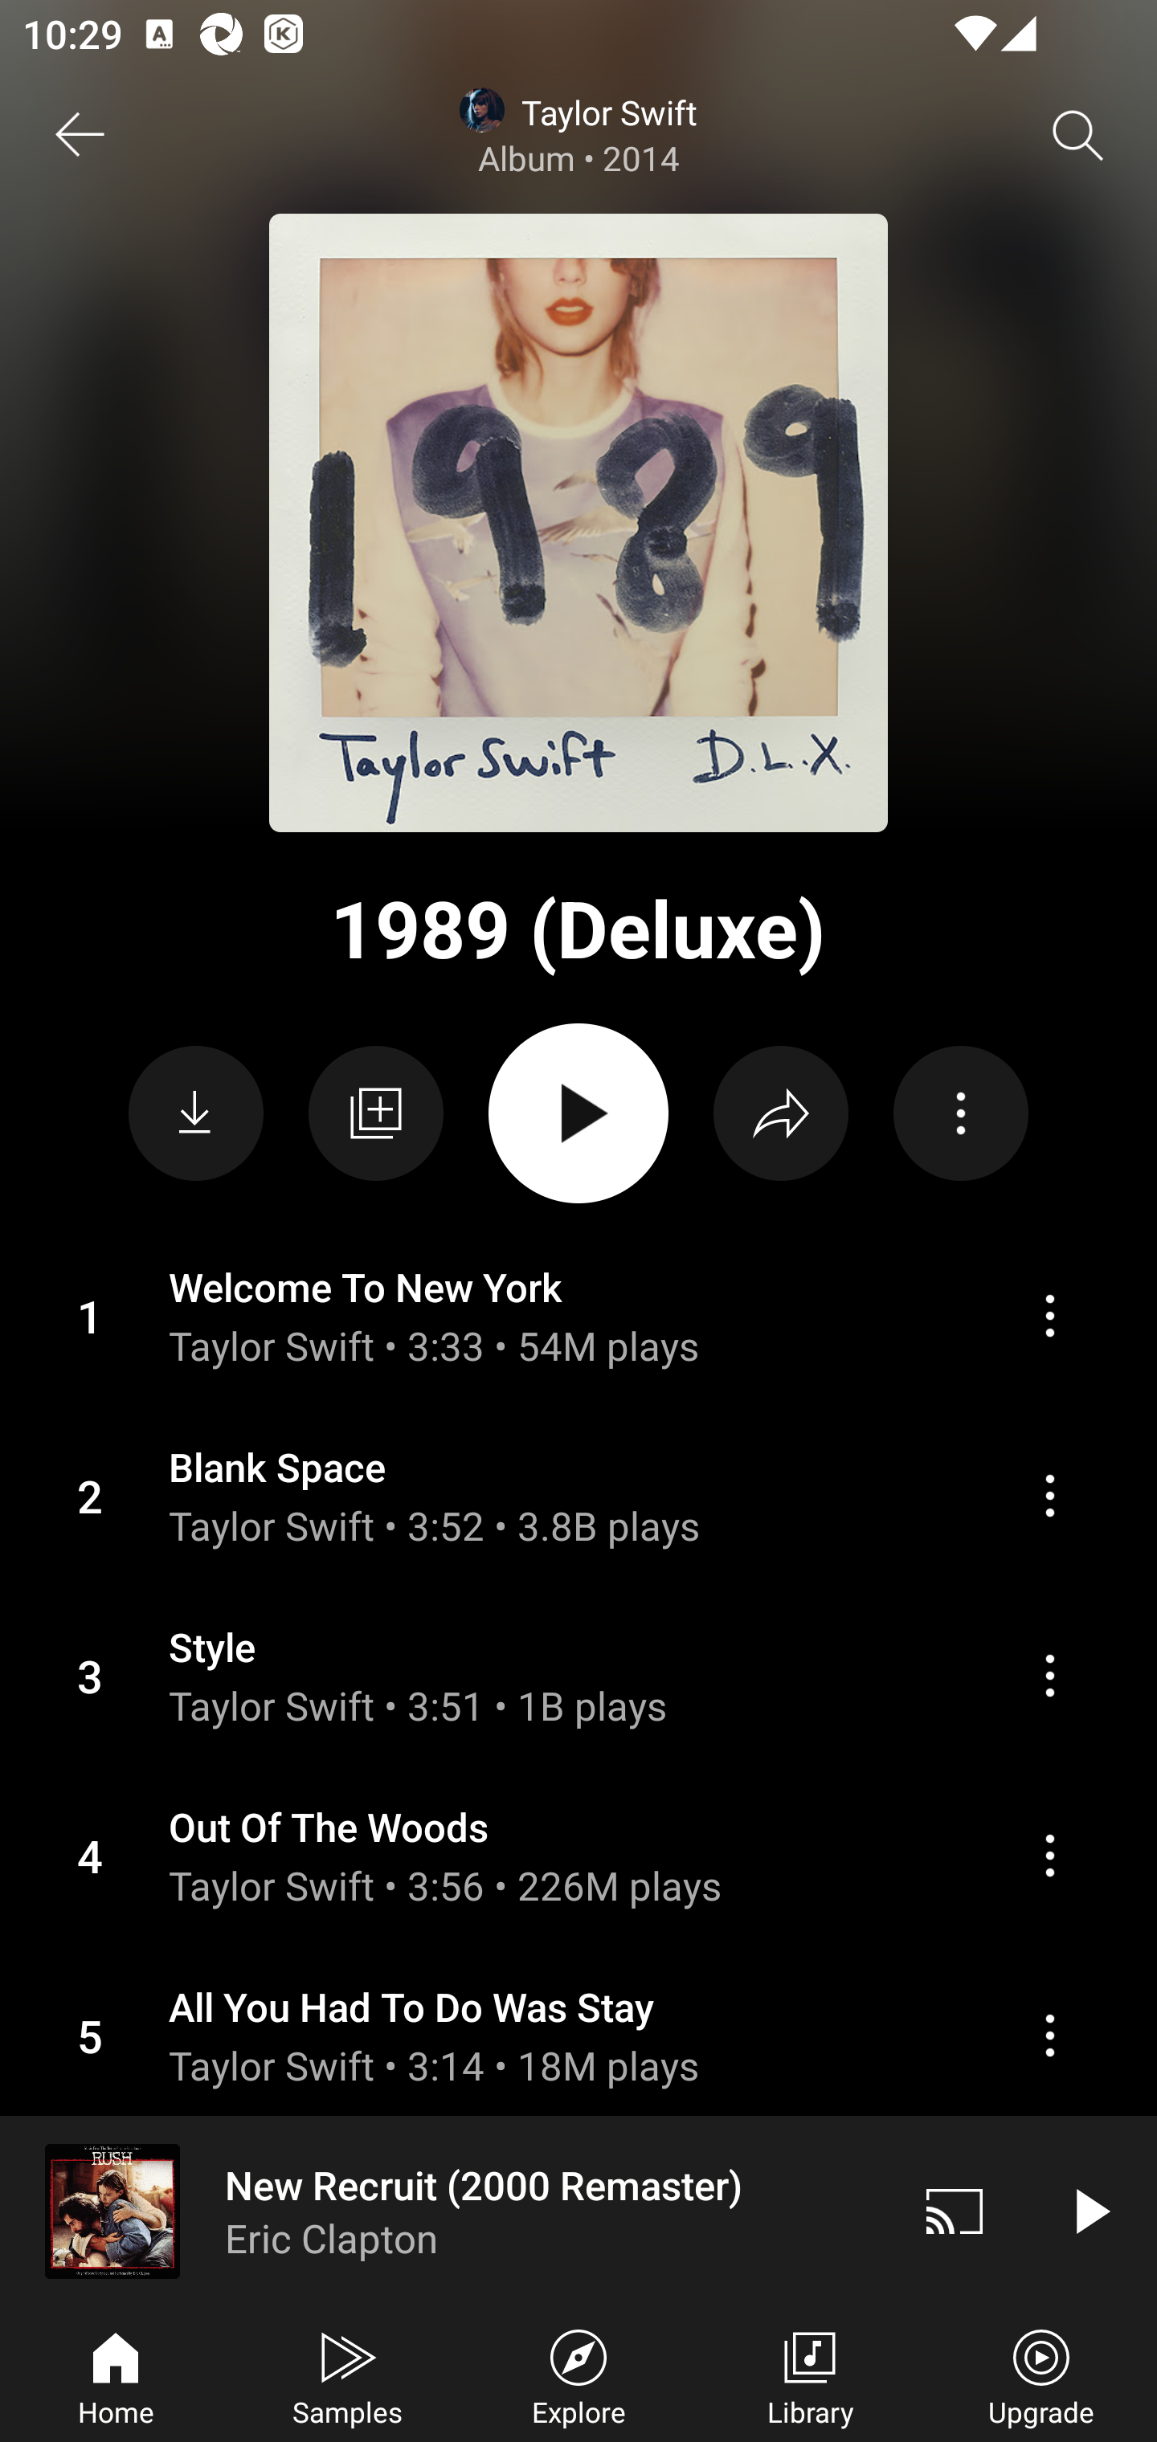  I want to click on Action menu, so click(1049, 1856).